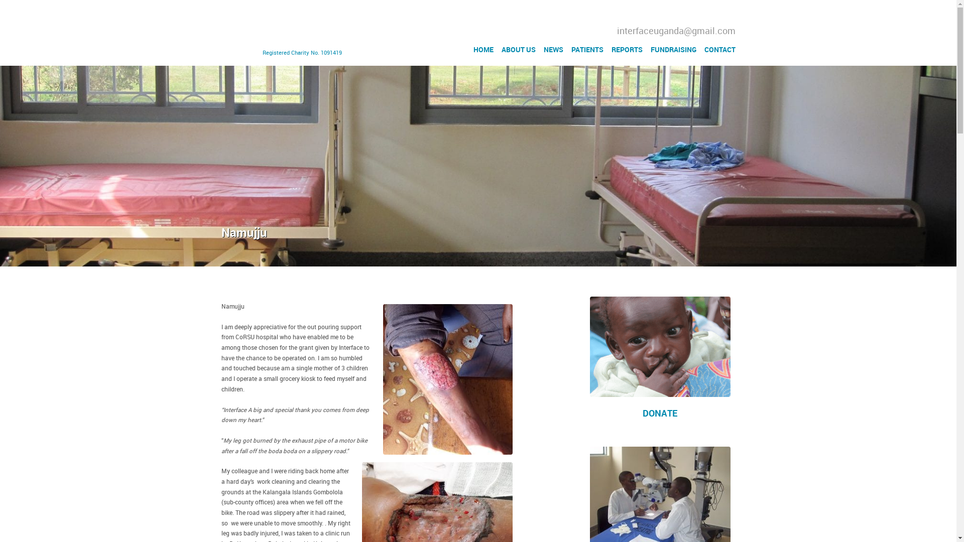  Describe the element at coordinates (483, 49) in the screenshot. I see `HOME` at that location.